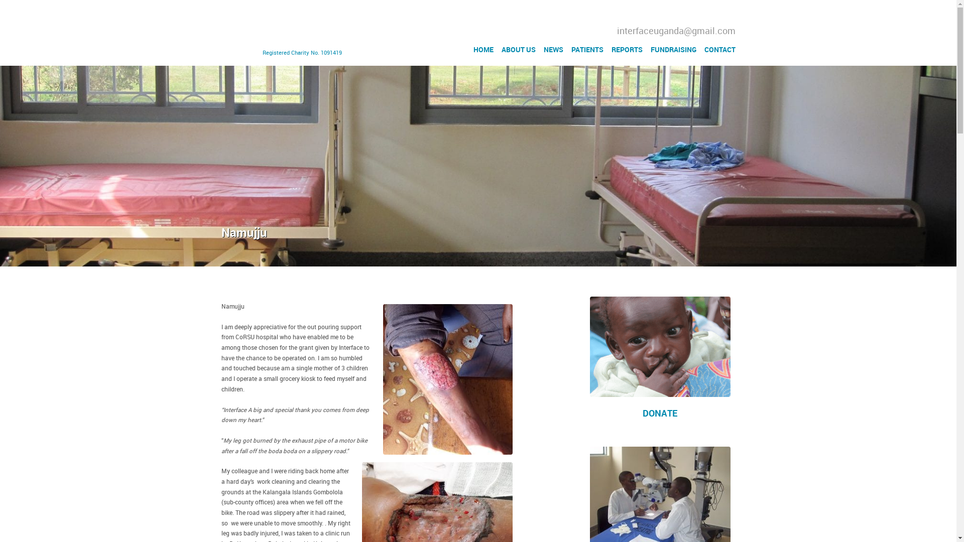  Describe the element at coordinates (483, 49) in the screenshot. I see `HOME` at that location.